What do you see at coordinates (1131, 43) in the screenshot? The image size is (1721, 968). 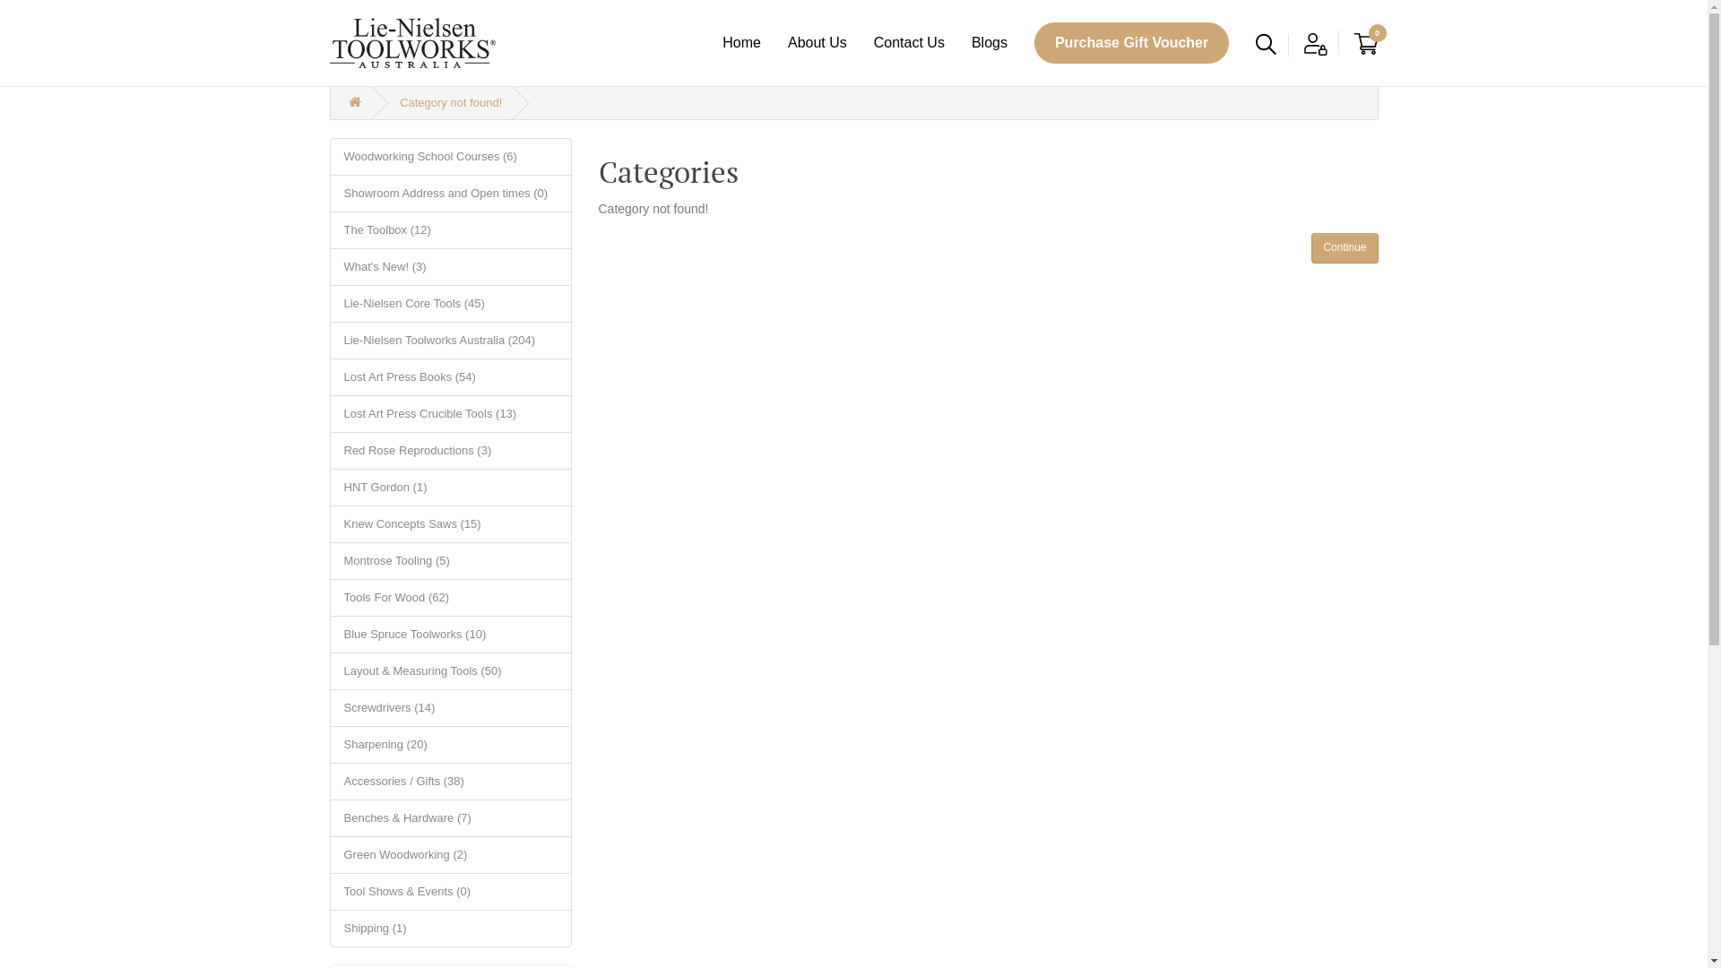 I see `Purchase Gift Voucher` at bounding box center [1131, 43].